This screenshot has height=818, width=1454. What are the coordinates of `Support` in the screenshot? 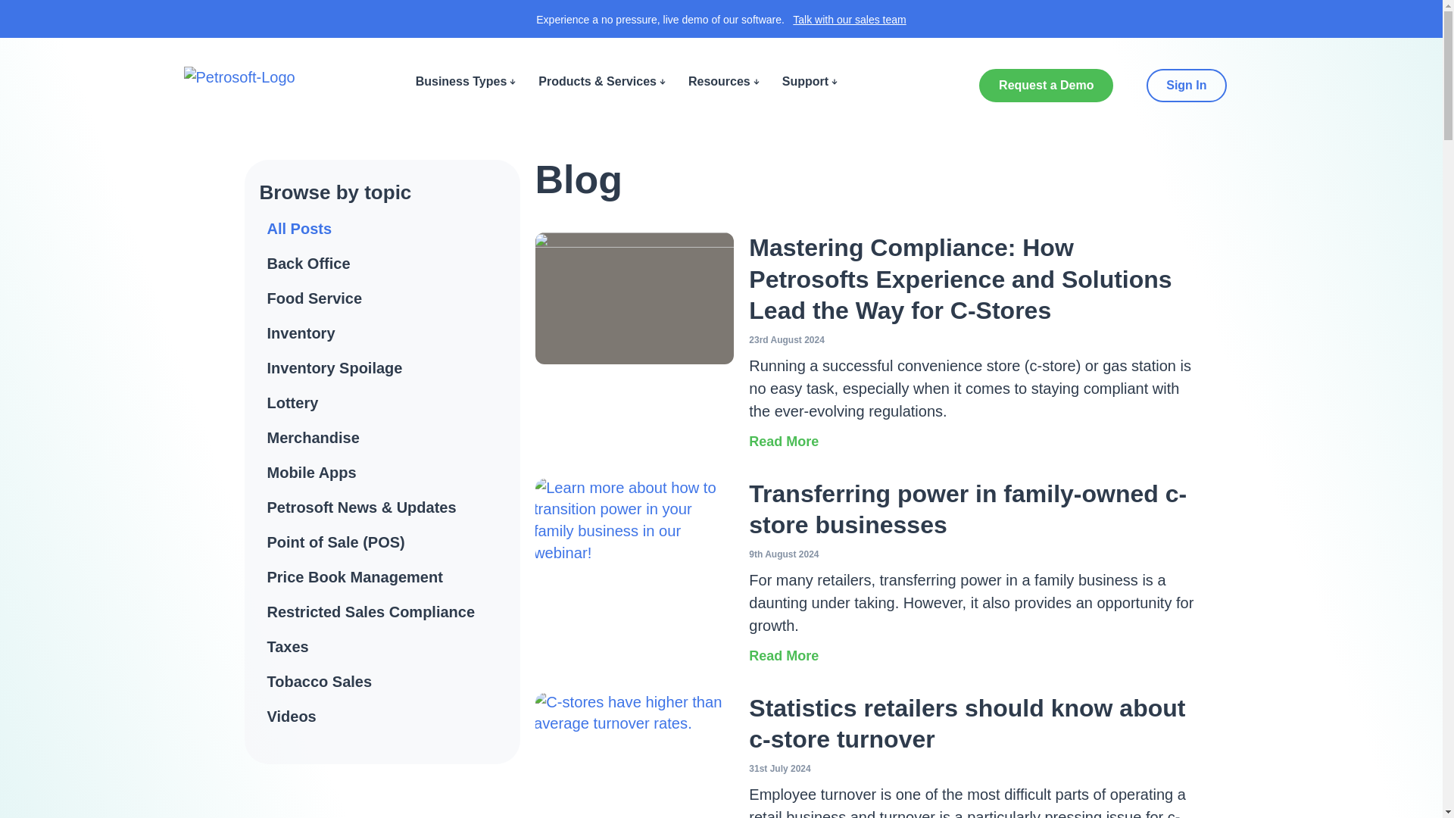 It's located at (809, 82).